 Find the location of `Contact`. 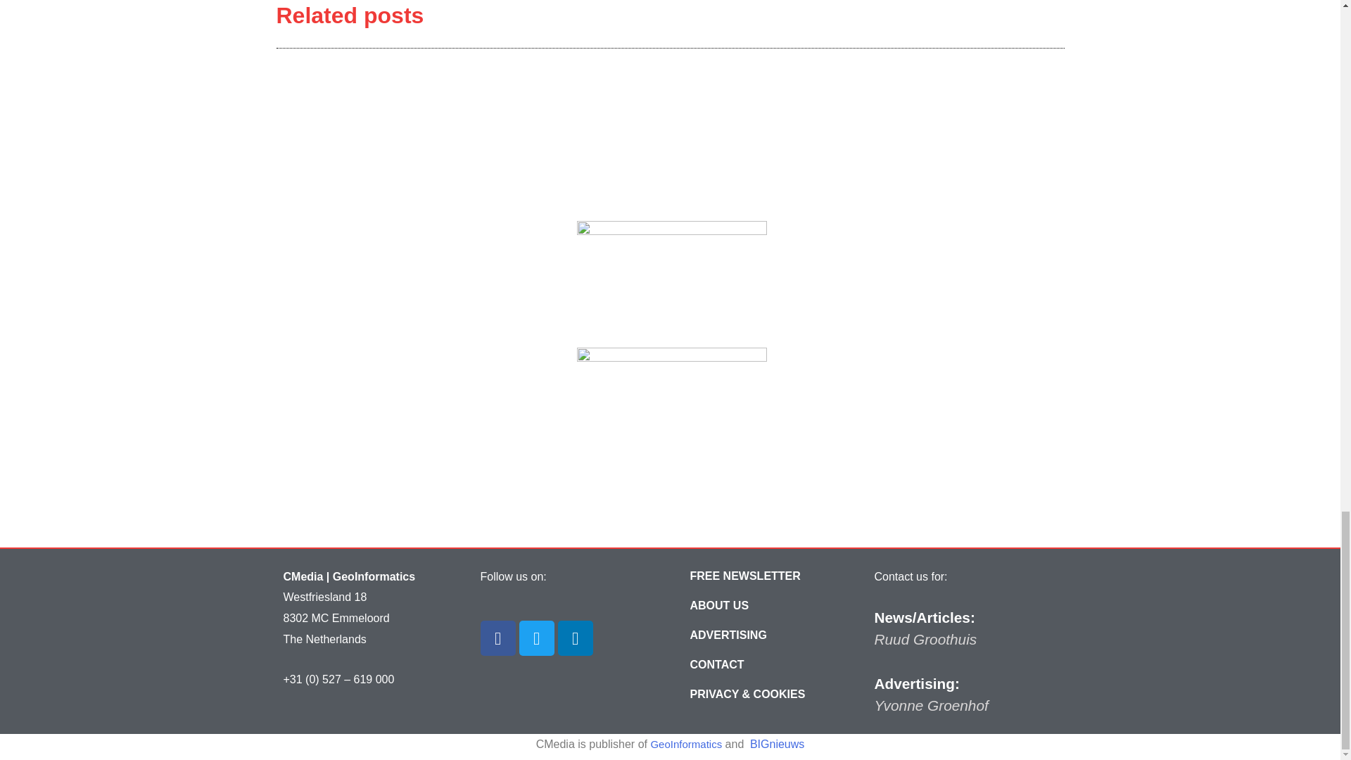

Contact is located at coordinates (717, 664).